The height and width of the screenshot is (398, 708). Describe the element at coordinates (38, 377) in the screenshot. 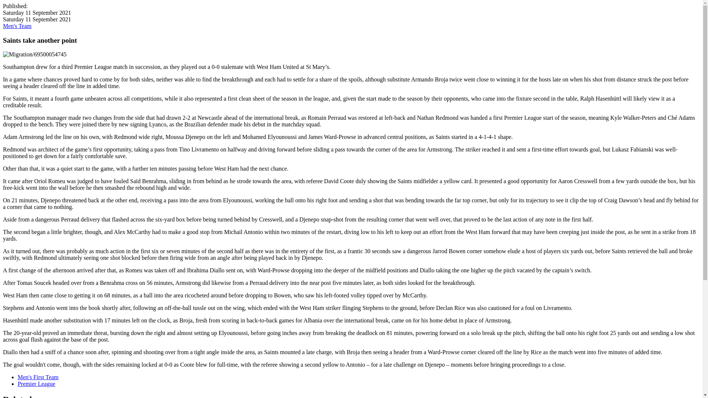

I see `Men's First Team` at that location.